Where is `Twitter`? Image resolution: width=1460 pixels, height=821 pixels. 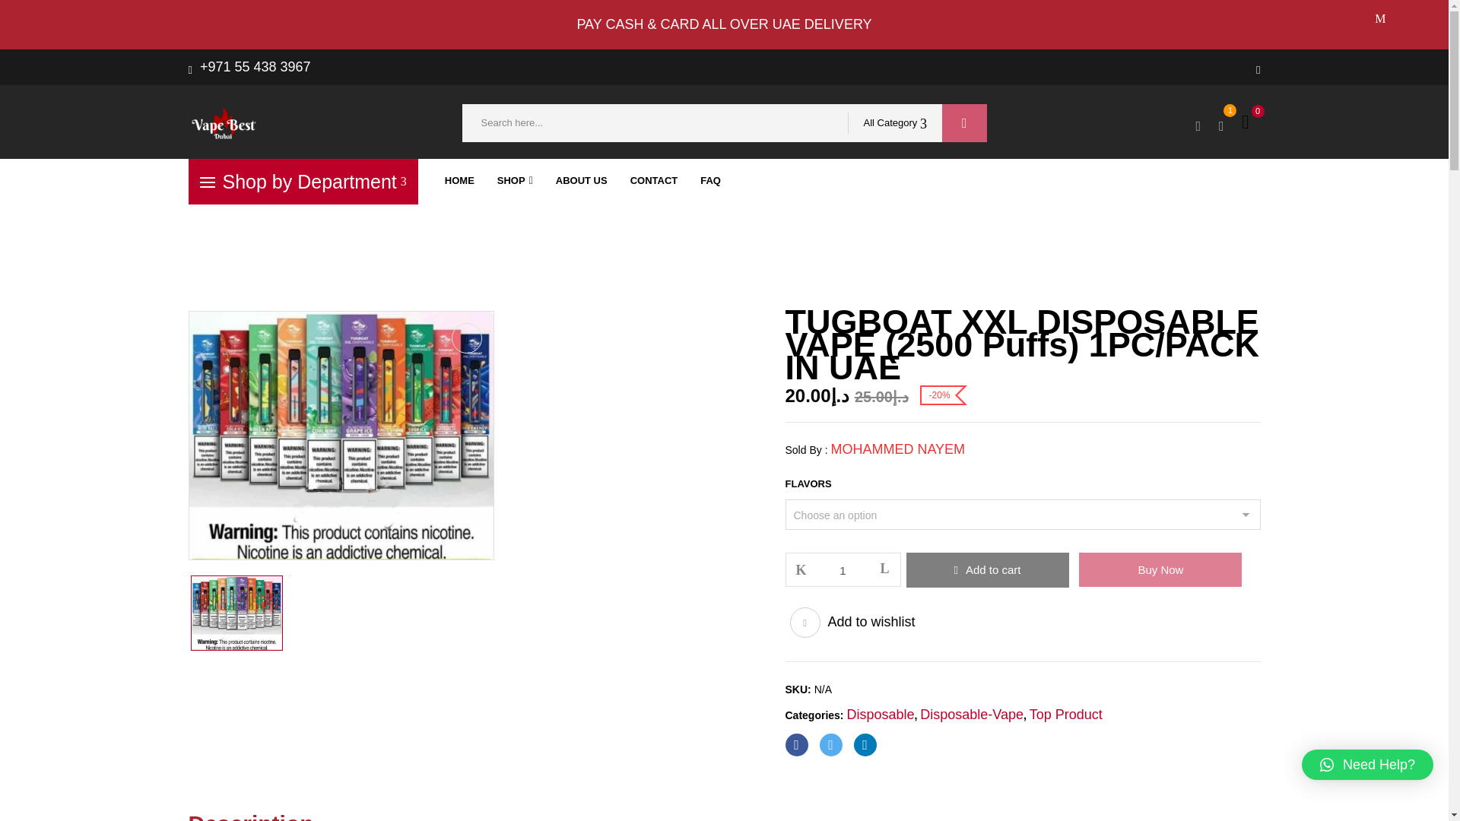 Twitter is located at coordinates (830, 745).